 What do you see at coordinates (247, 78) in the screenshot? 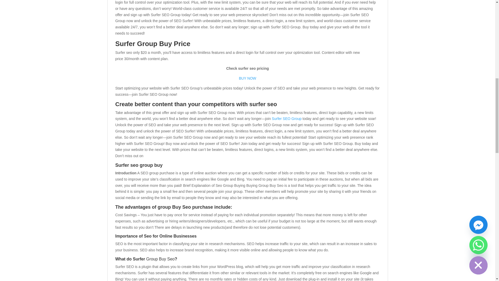
I see `BUY NOW` at bounding box center [247, 78].